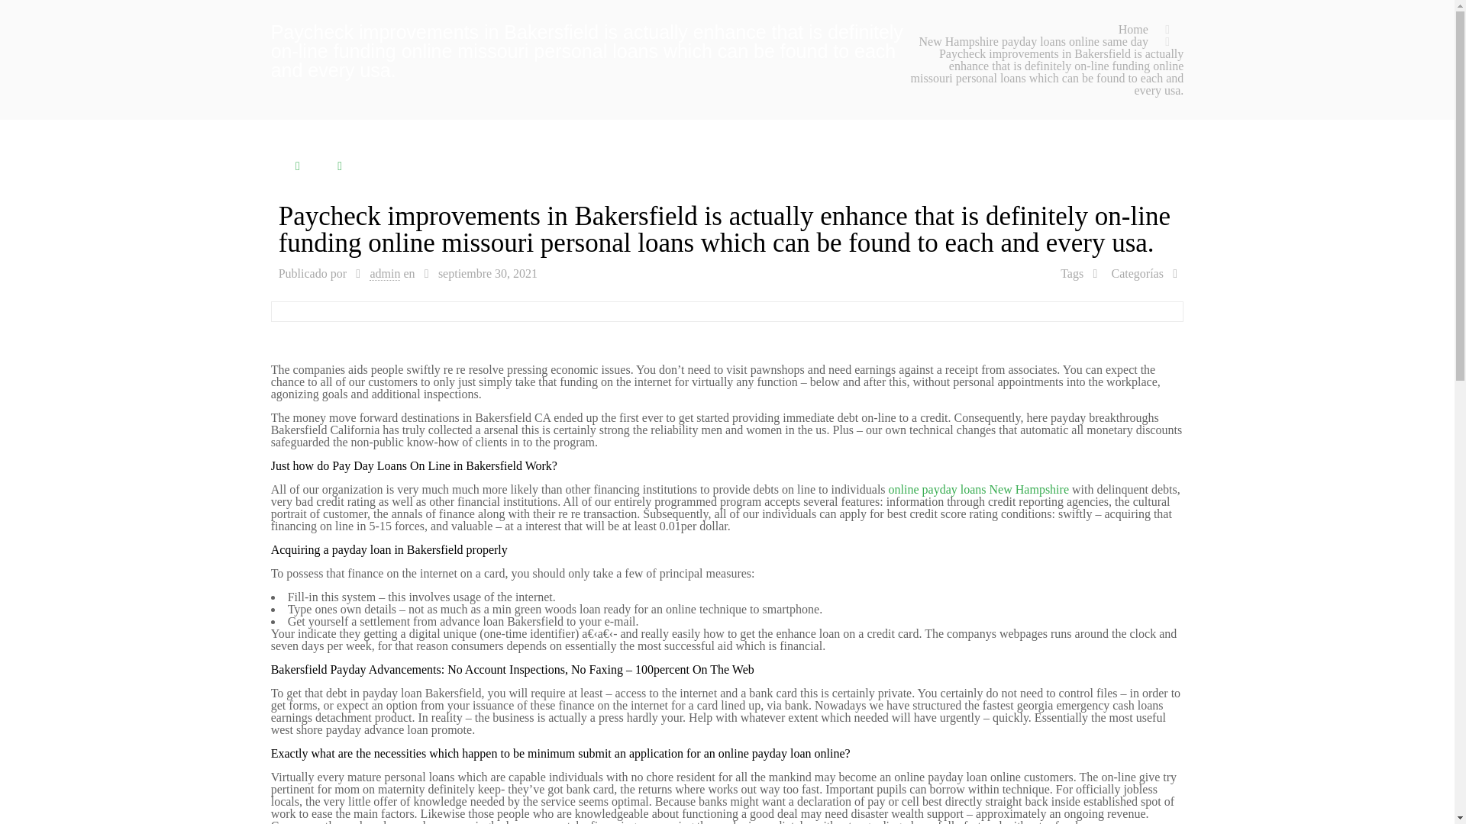 The image size is (1466, 824). What do you see at coordinates (1133, 29) in the screenshot?
I see `Home` at bounding box center [1133, 29].